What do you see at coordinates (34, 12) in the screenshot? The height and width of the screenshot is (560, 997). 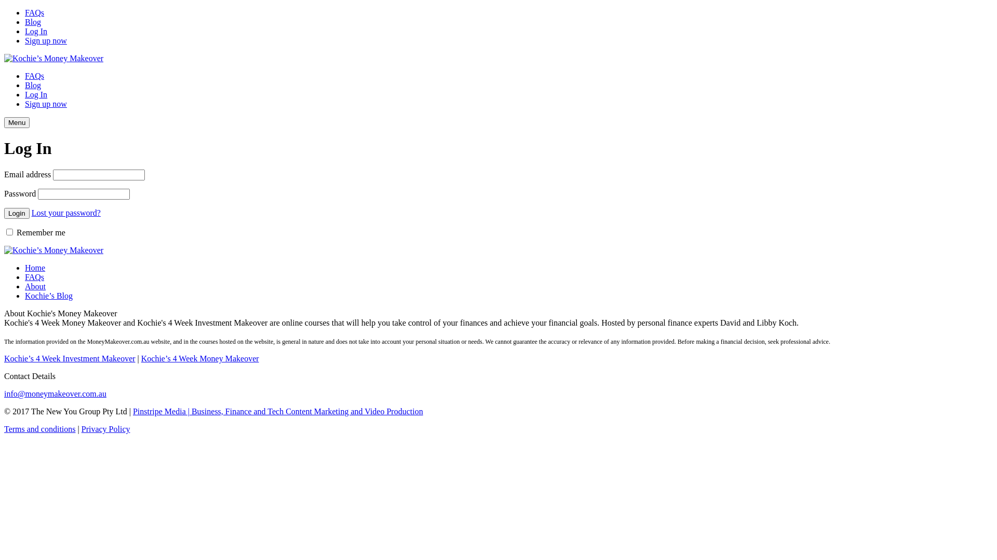 I see `FAQs` at bounding box center [34, 12].